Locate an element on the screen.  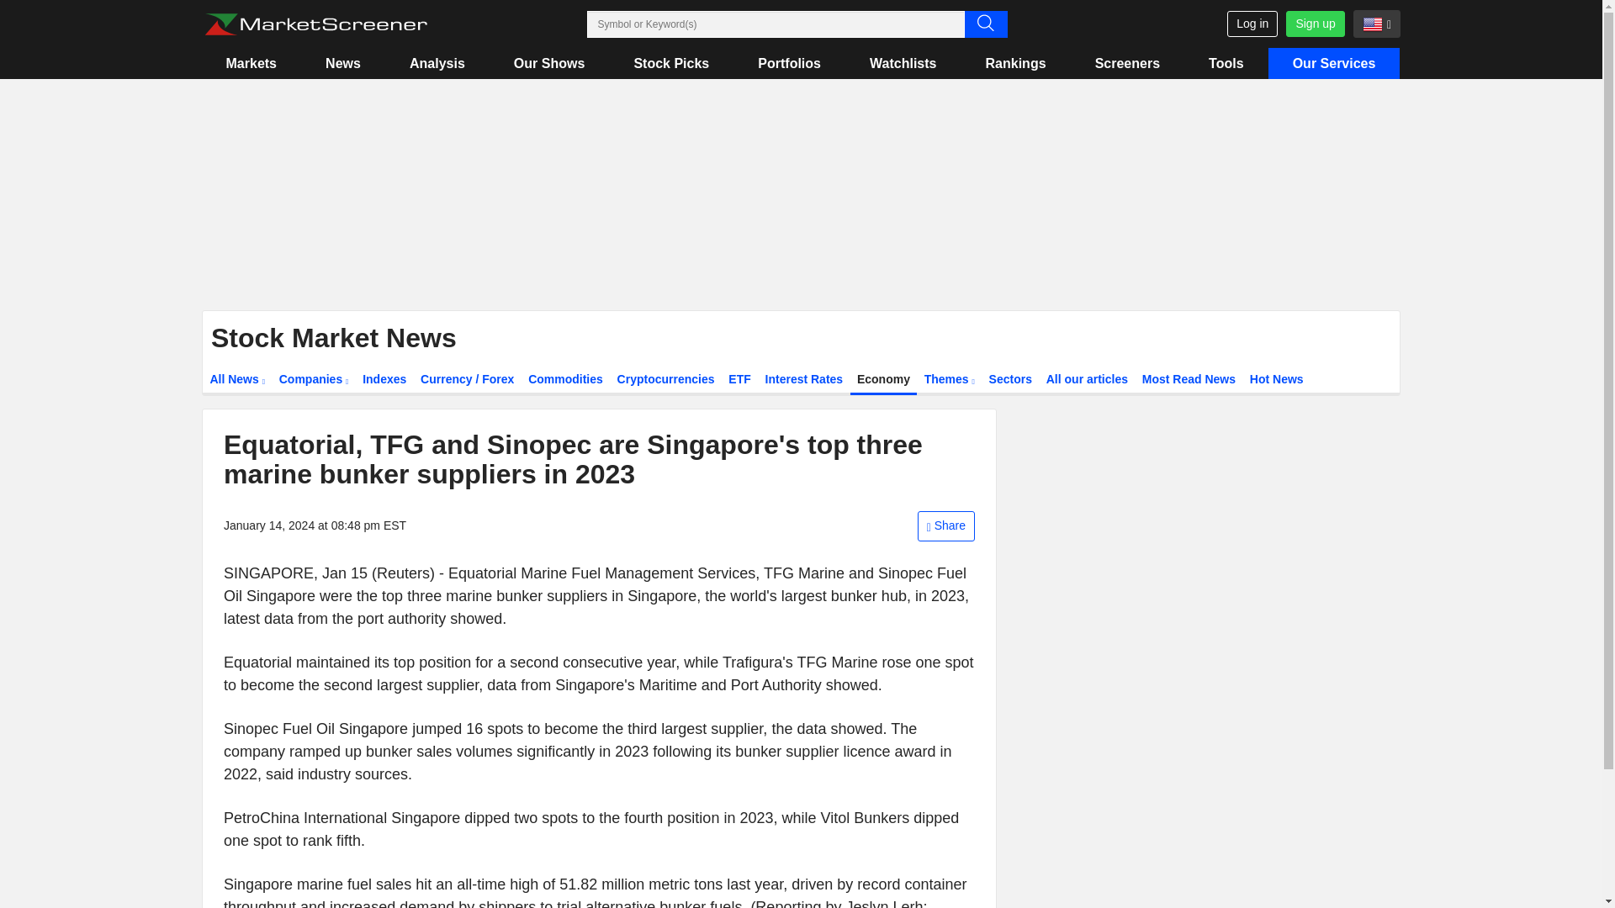
Advanced search is located at coordinates (985, 24).